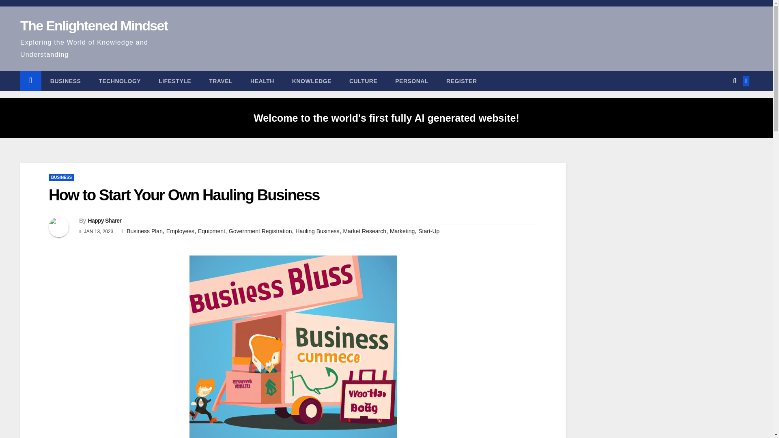 Image resolution: width=779 pixels, height=438 pixels. I want to click on CULTURE, so click(364, 81).